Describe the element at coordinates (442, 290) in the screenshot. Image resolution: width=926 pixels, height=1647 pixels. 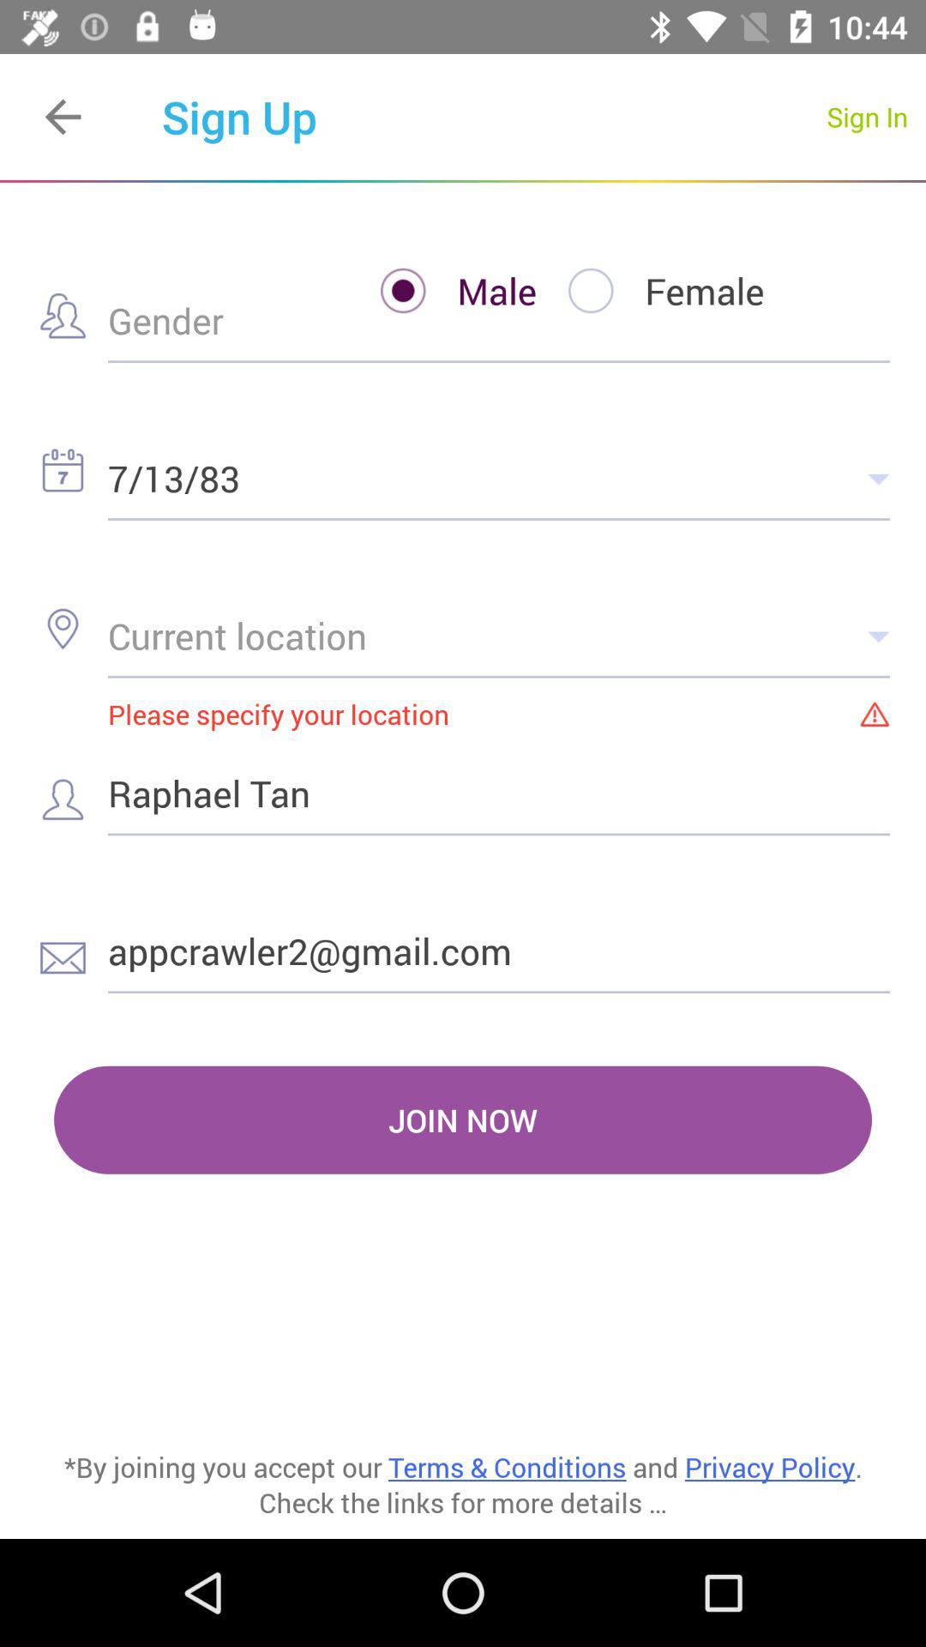
I see `select the item to the right of gender` at that location.